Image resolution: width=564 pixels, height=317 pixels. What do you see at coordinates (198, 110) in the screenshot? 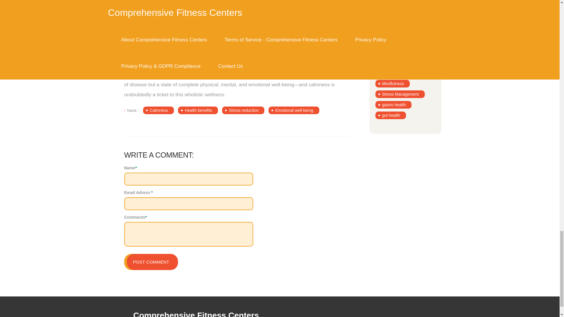
I see `Health benefits` at bounding box center [198, 110].